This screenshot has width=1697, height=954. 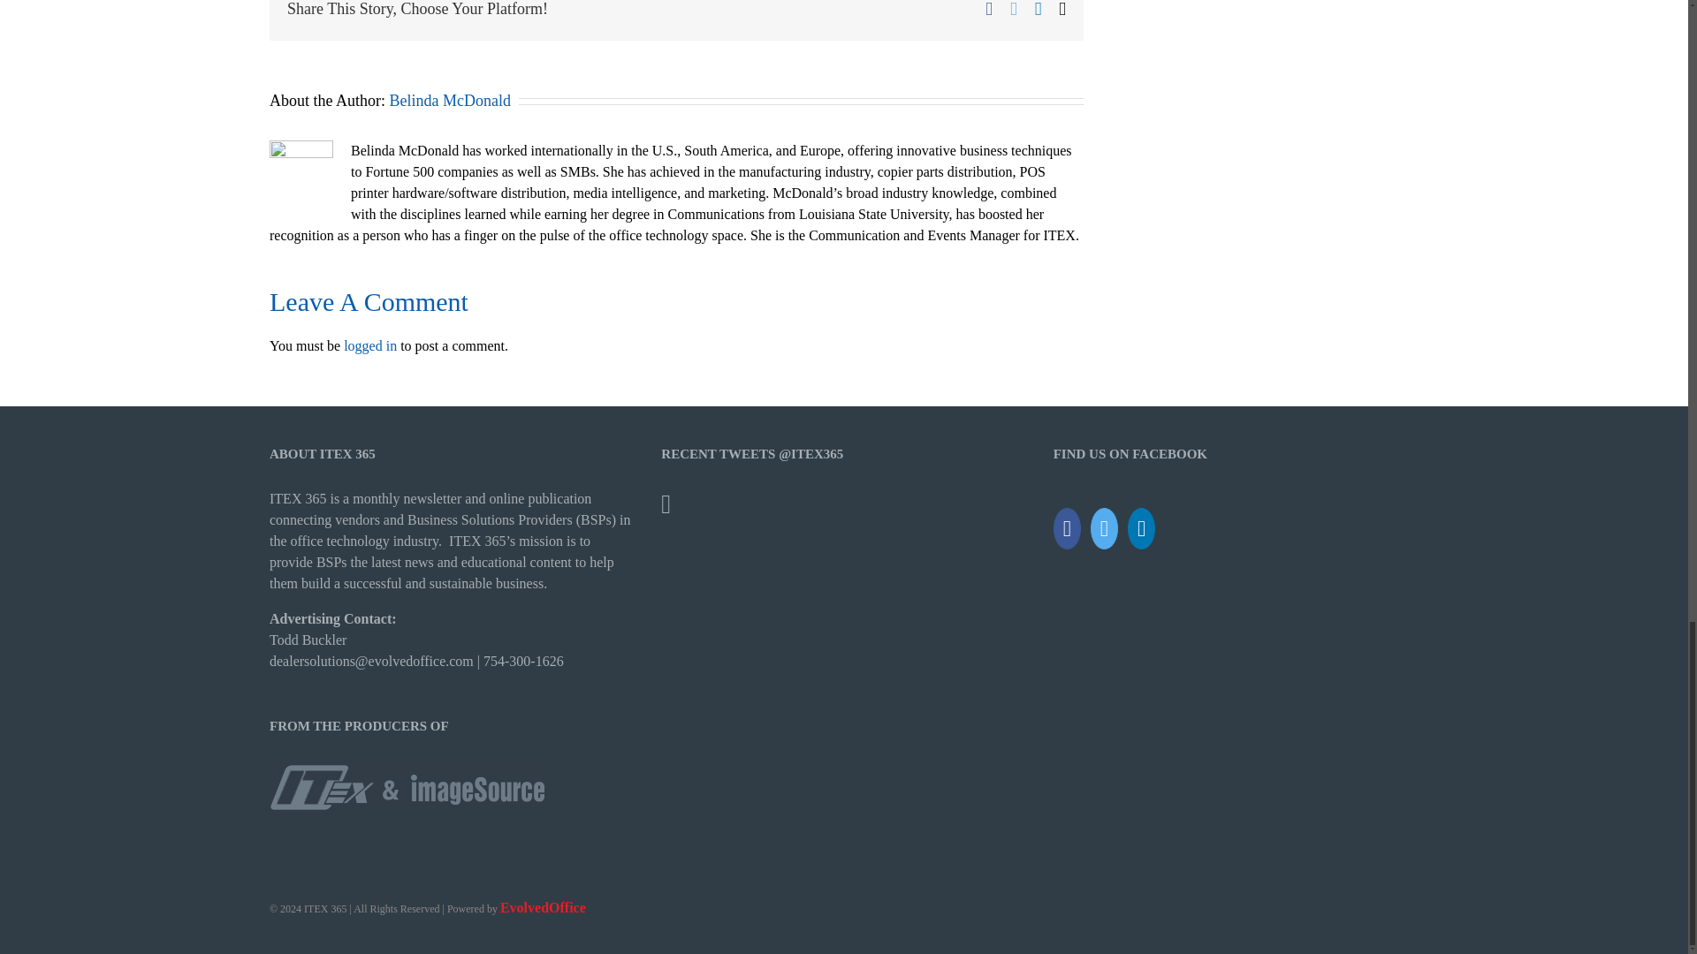 What do you see at coordinates (449, 101) in the screenshot?
I see `Posts by Belinda McDonald` at bounding box center [449, 101].